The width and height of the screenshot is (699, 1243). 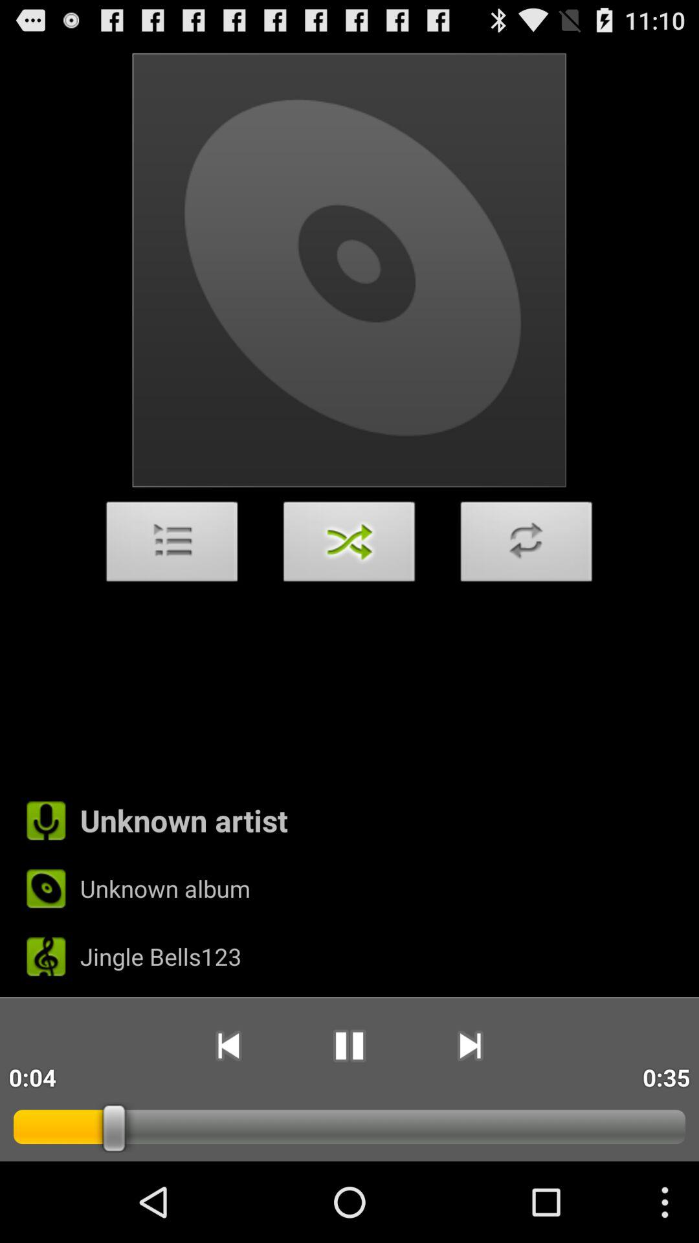 I want to click on choose item above the unknown artist app, so click(x=172, y=545).